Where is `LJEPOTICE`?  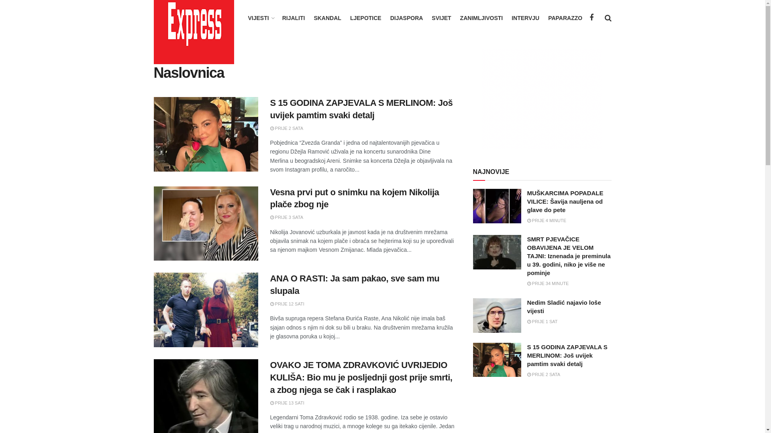
LJEPOTICE is located at coordinates (366, 18).